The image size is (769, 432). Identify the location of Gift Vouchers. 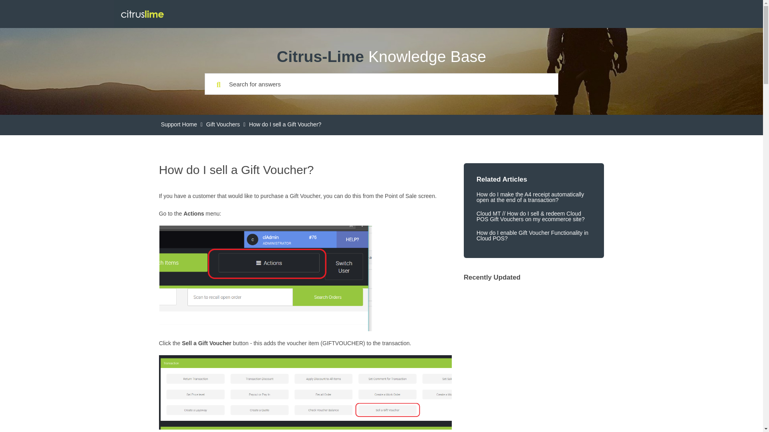
(223, 125).